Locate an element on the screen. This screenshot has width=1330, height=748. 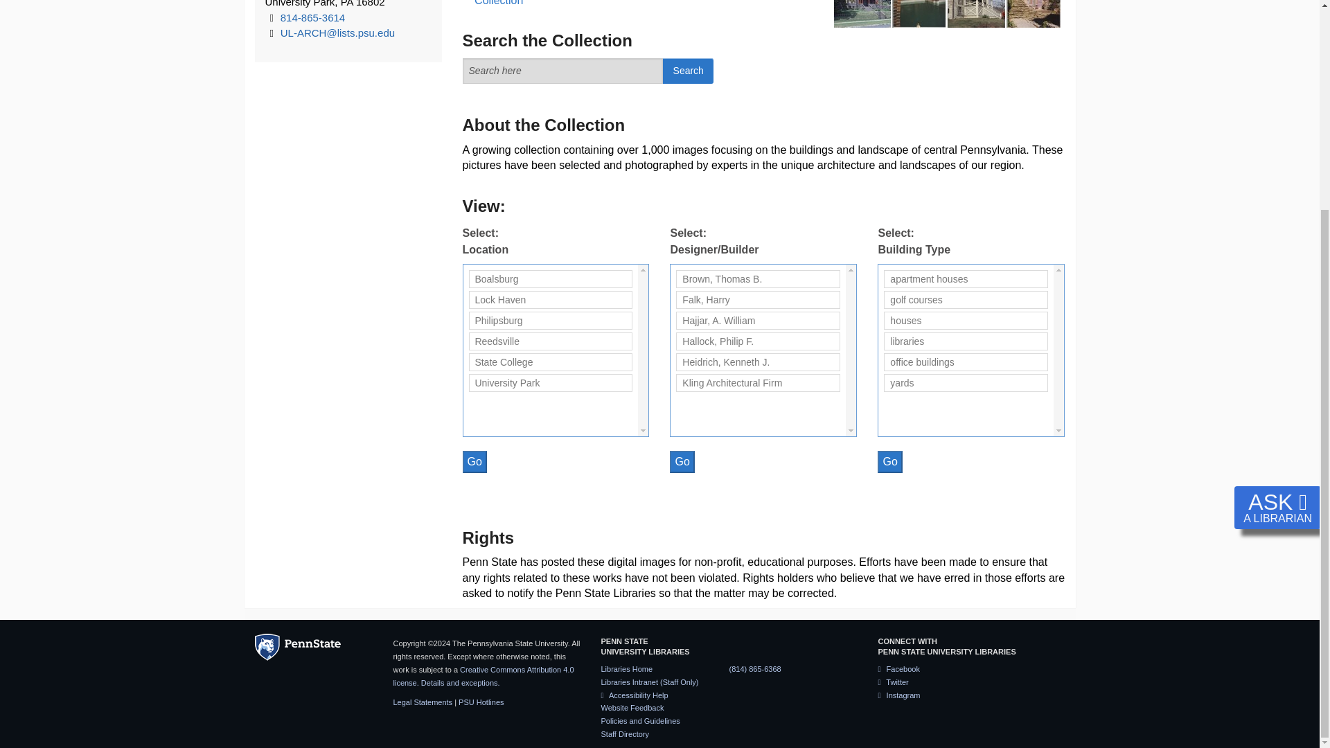
Search is located at coordinates (687, 71).